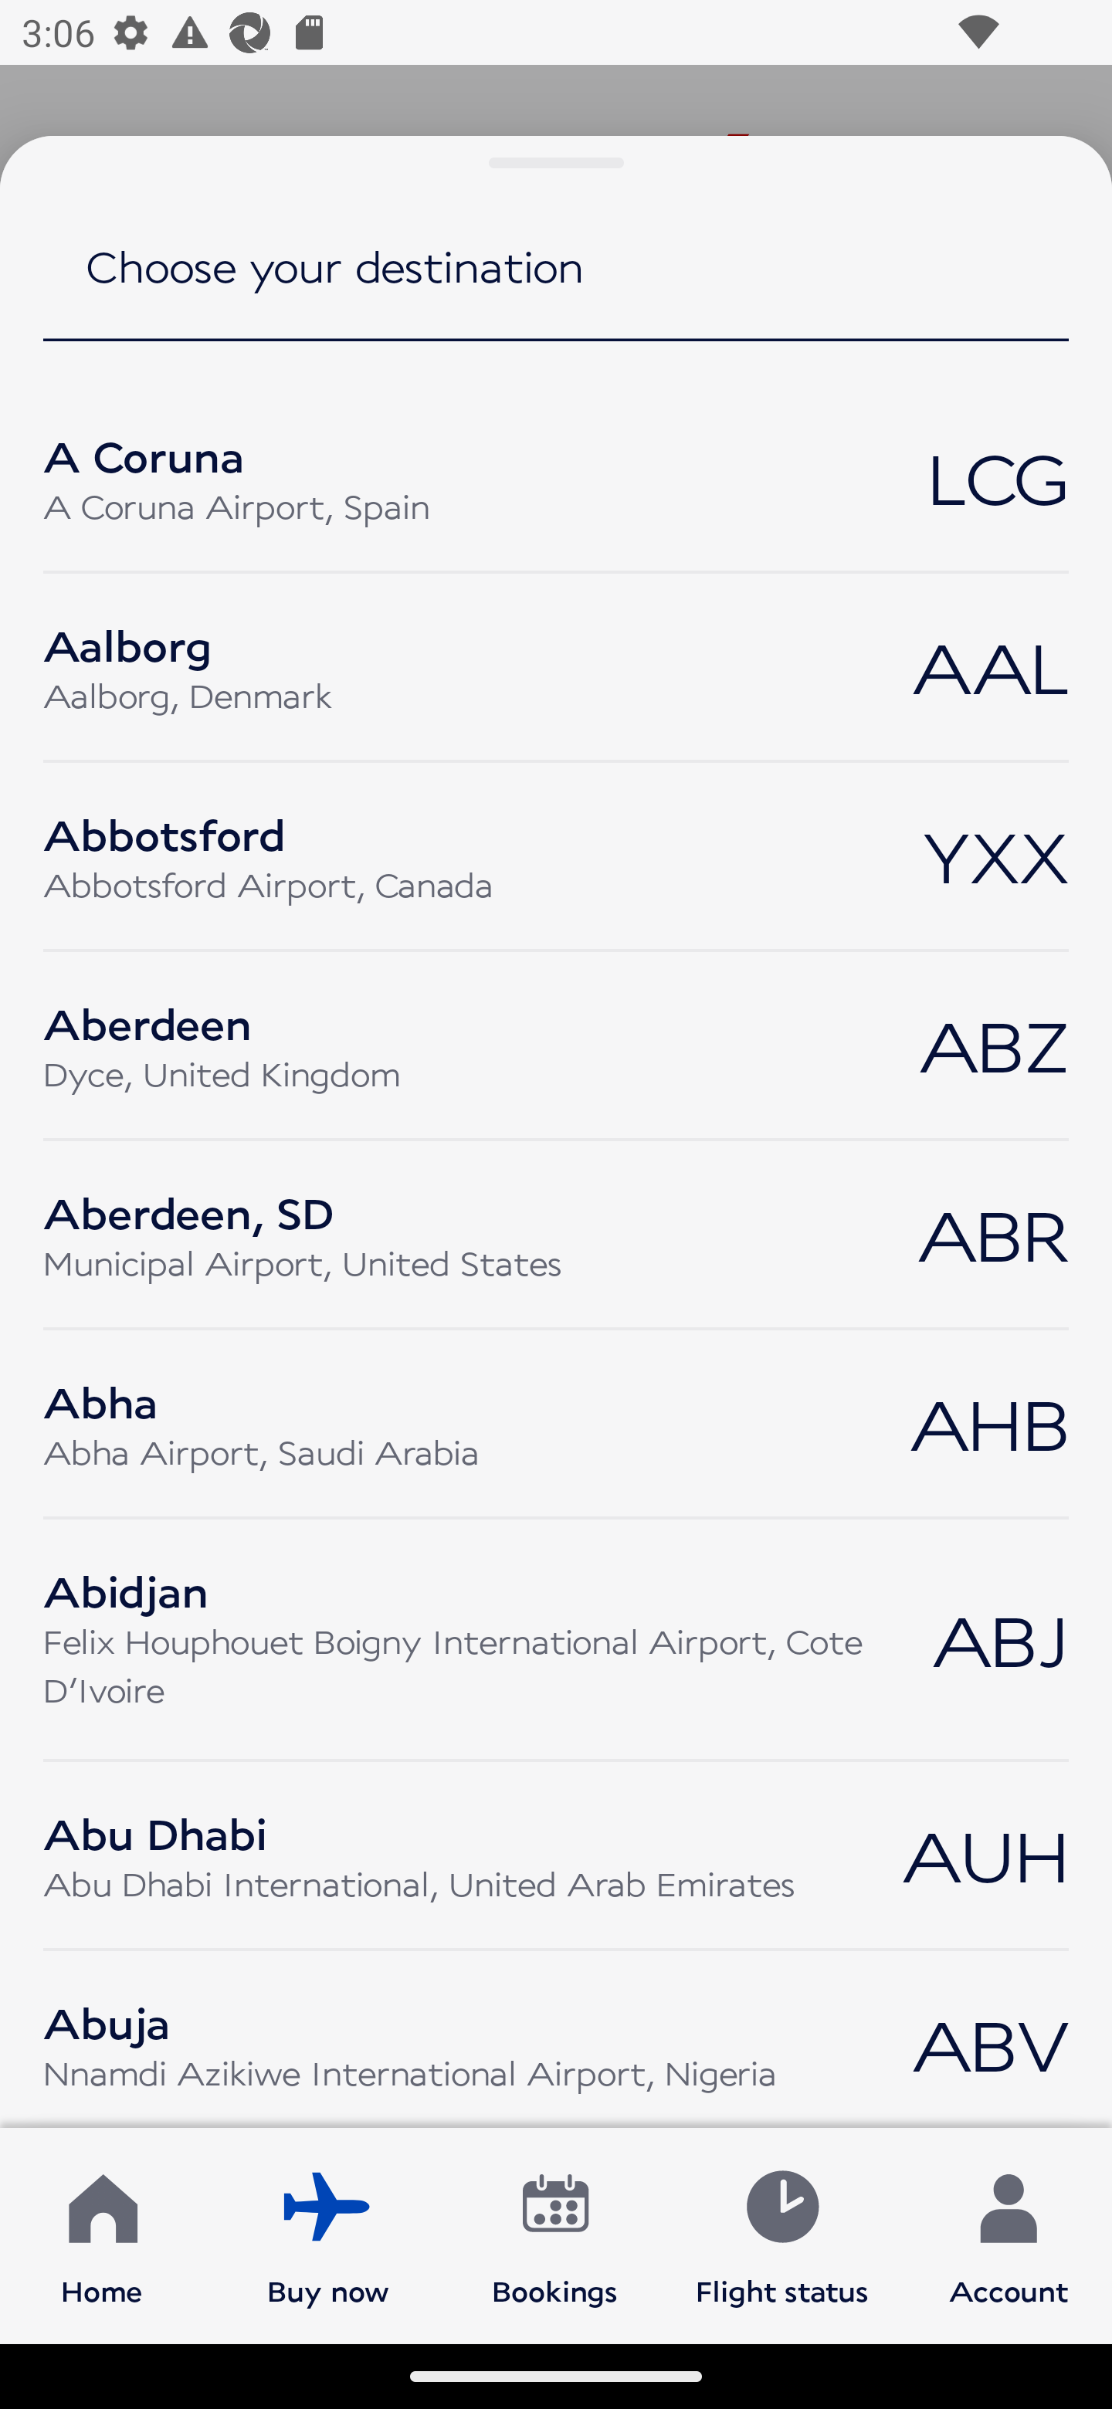  I want to click on Bookings, so click(555, 2235).